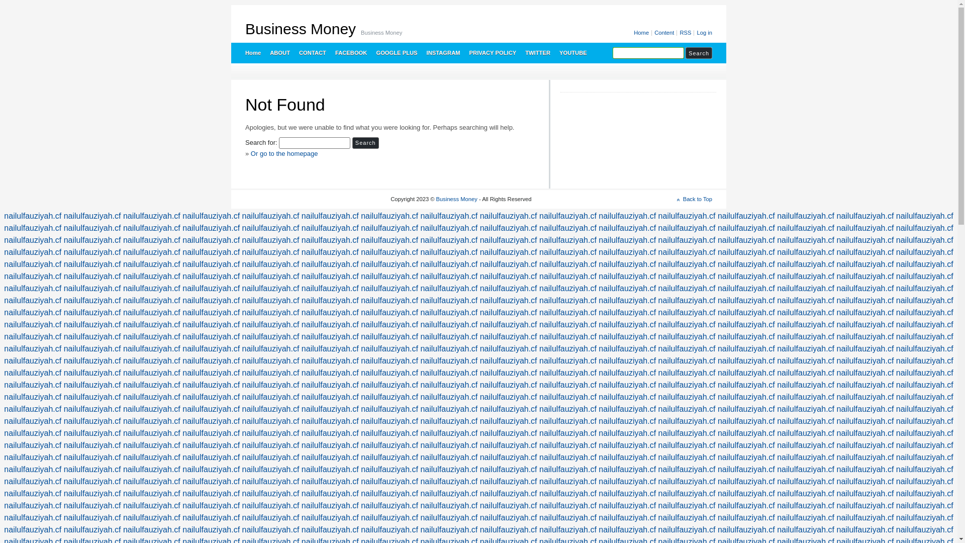 This screenshot has width=965, height=543. What do you see at coordinates (865, 312) in the screenshot?
I see `nailulfauziyah.cf` at bounding box center [865, 312].